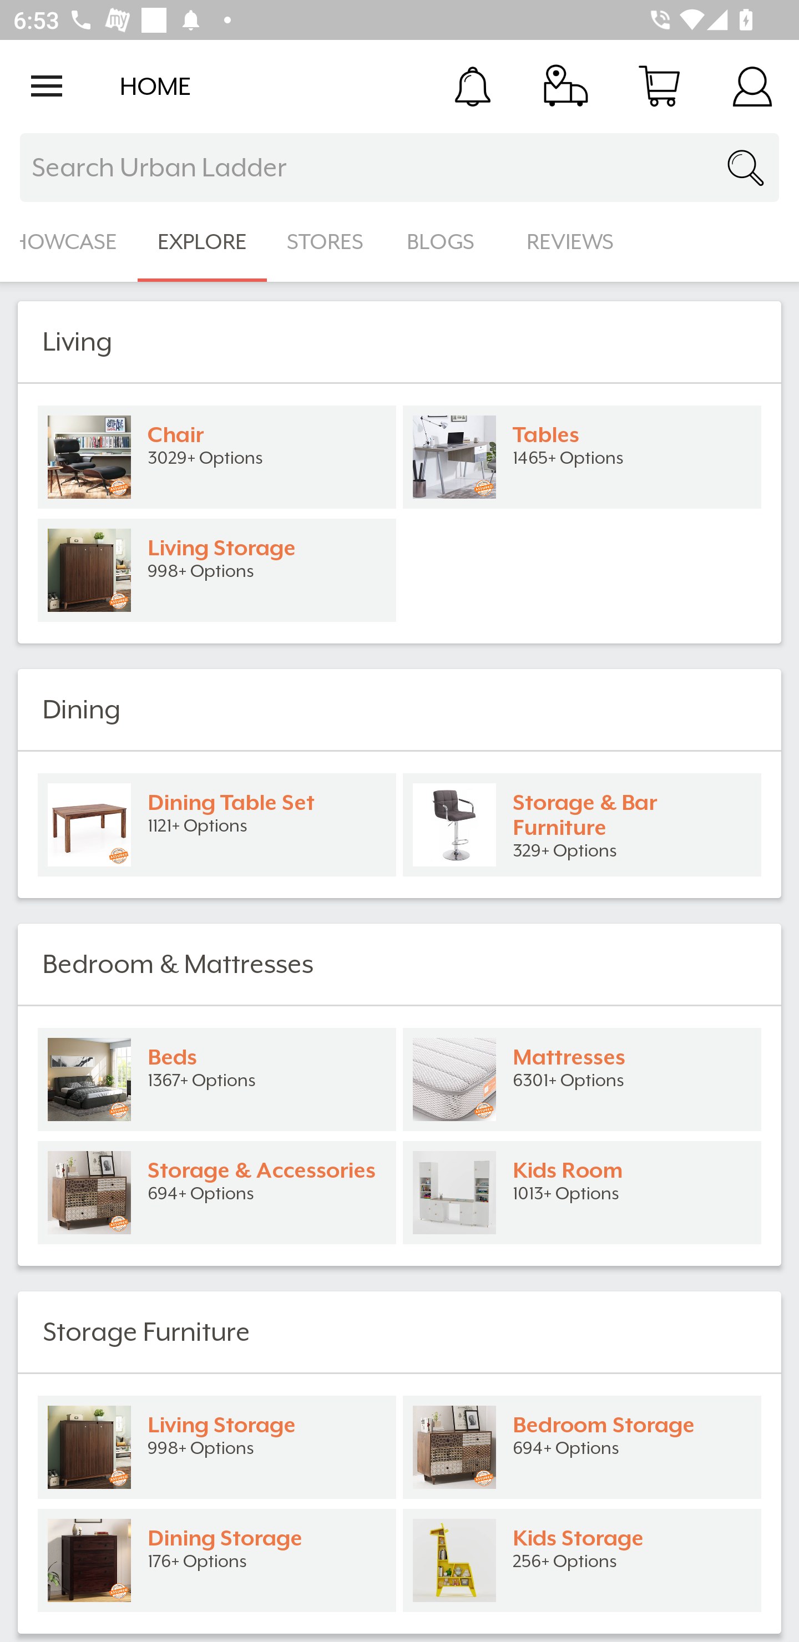 The image size is (799, 1642). What do you see at coordinates (582, 457) in the screenshot?
I see `Tables 1465+ Options` at bounding box center [582, 457].